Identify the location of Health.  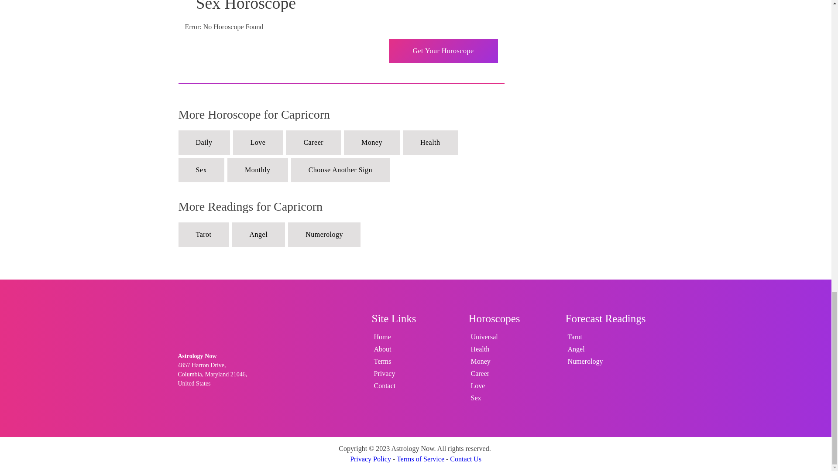
(430, 143).